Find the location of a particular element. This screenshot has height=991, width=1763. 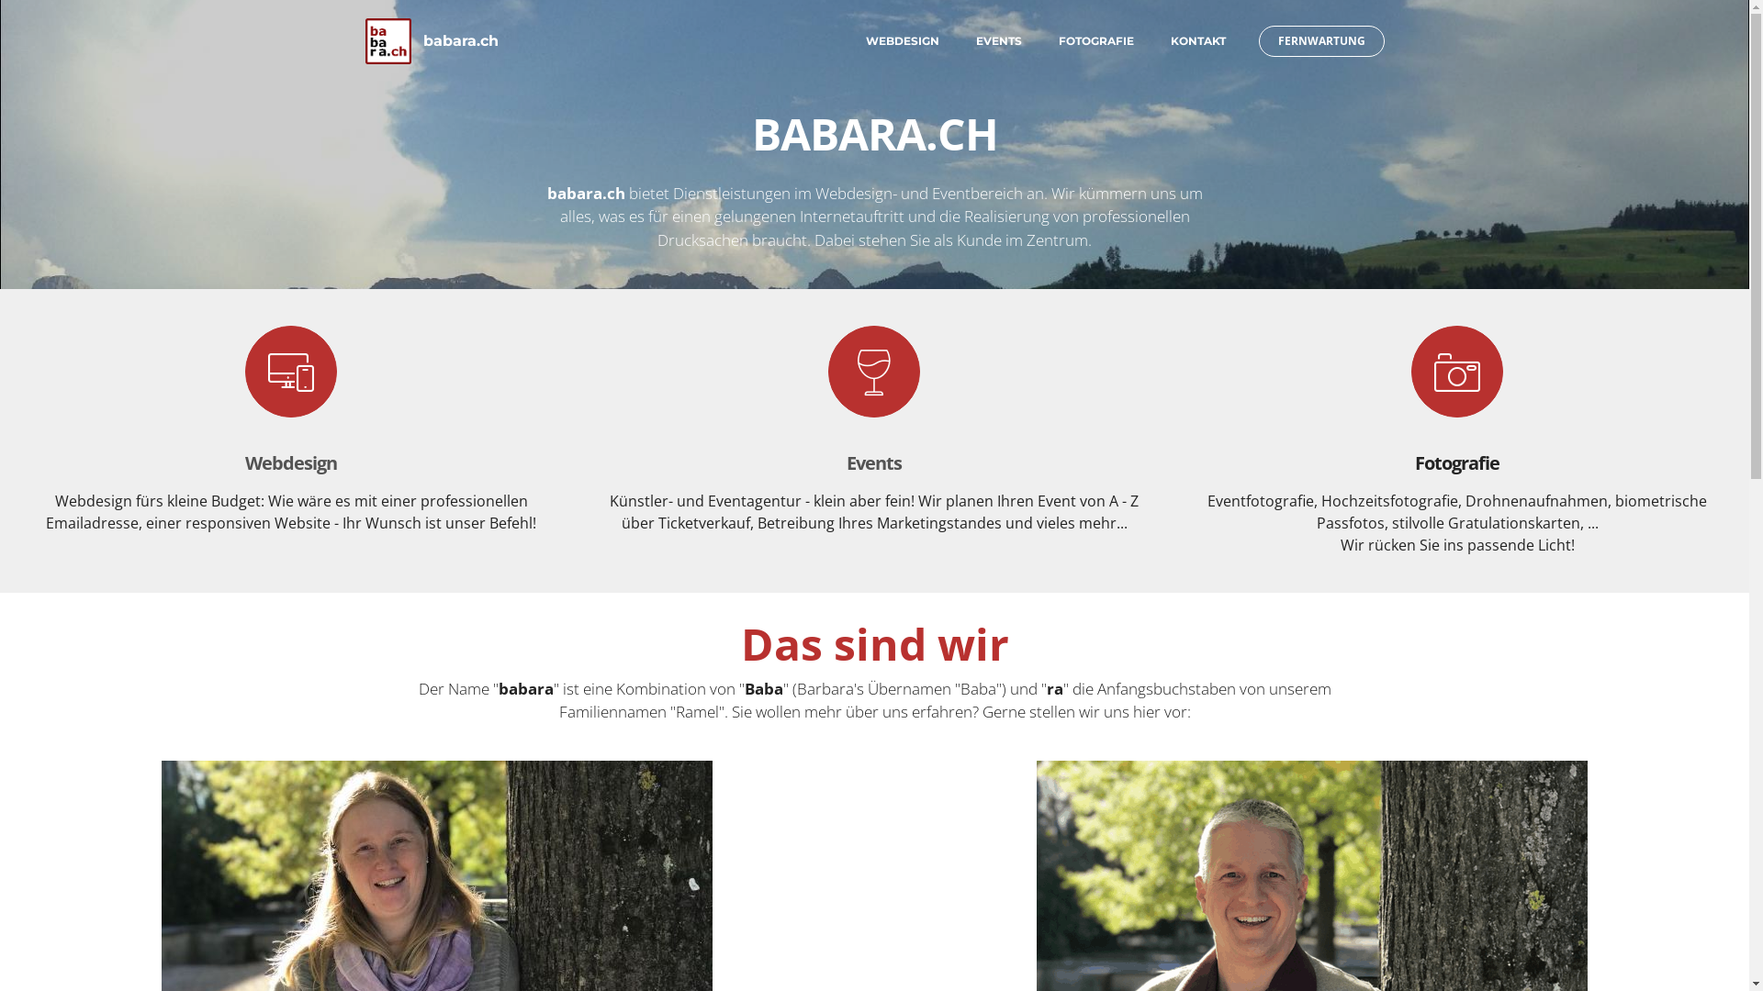

KONTAKT is located at coordinates (1197, 41).